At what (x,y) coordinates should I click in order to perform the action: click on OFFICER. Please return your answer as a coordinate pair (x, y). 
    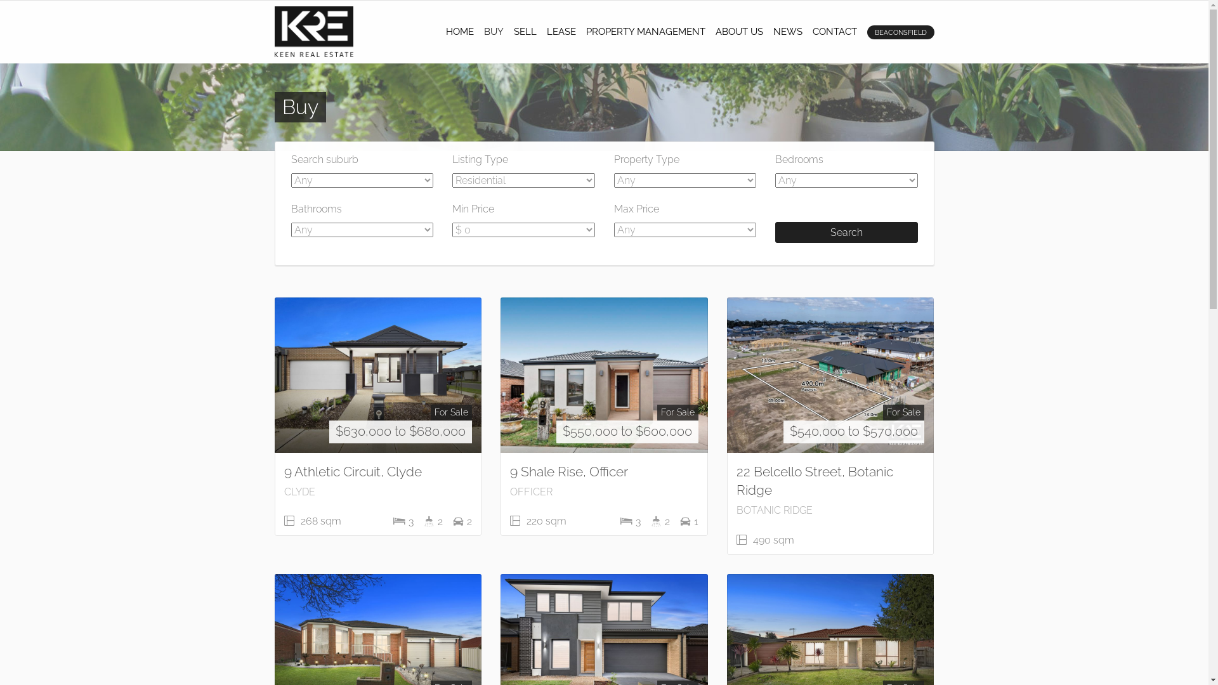
    Looking at the image, I should click on (532, 492).